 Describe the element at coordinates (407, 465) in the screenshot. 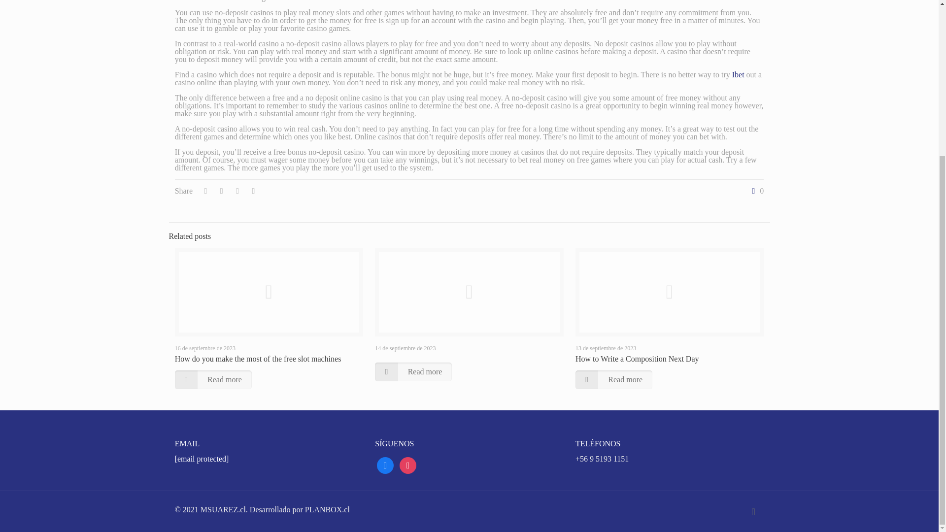

I see `Instagram` at that location.